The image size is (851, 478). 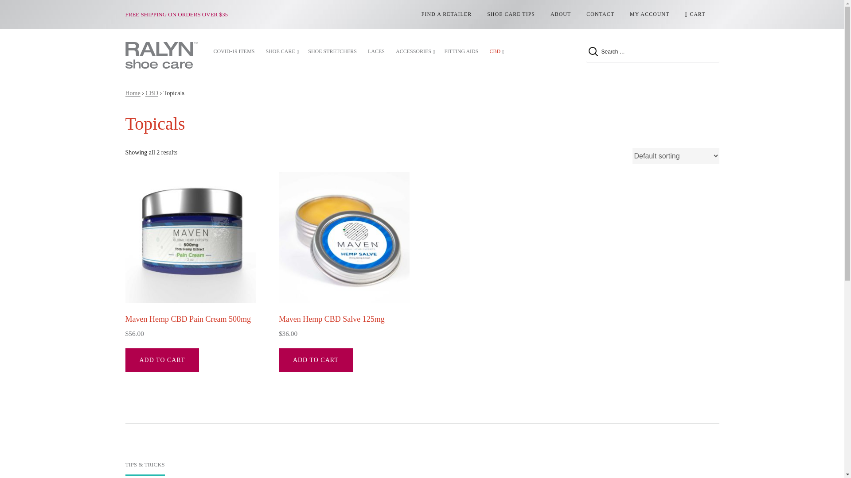 What do you see at coordinates (649, 14) in the screenshot?
I see `MY ACCOUNT` at bounding box center [649, 14].